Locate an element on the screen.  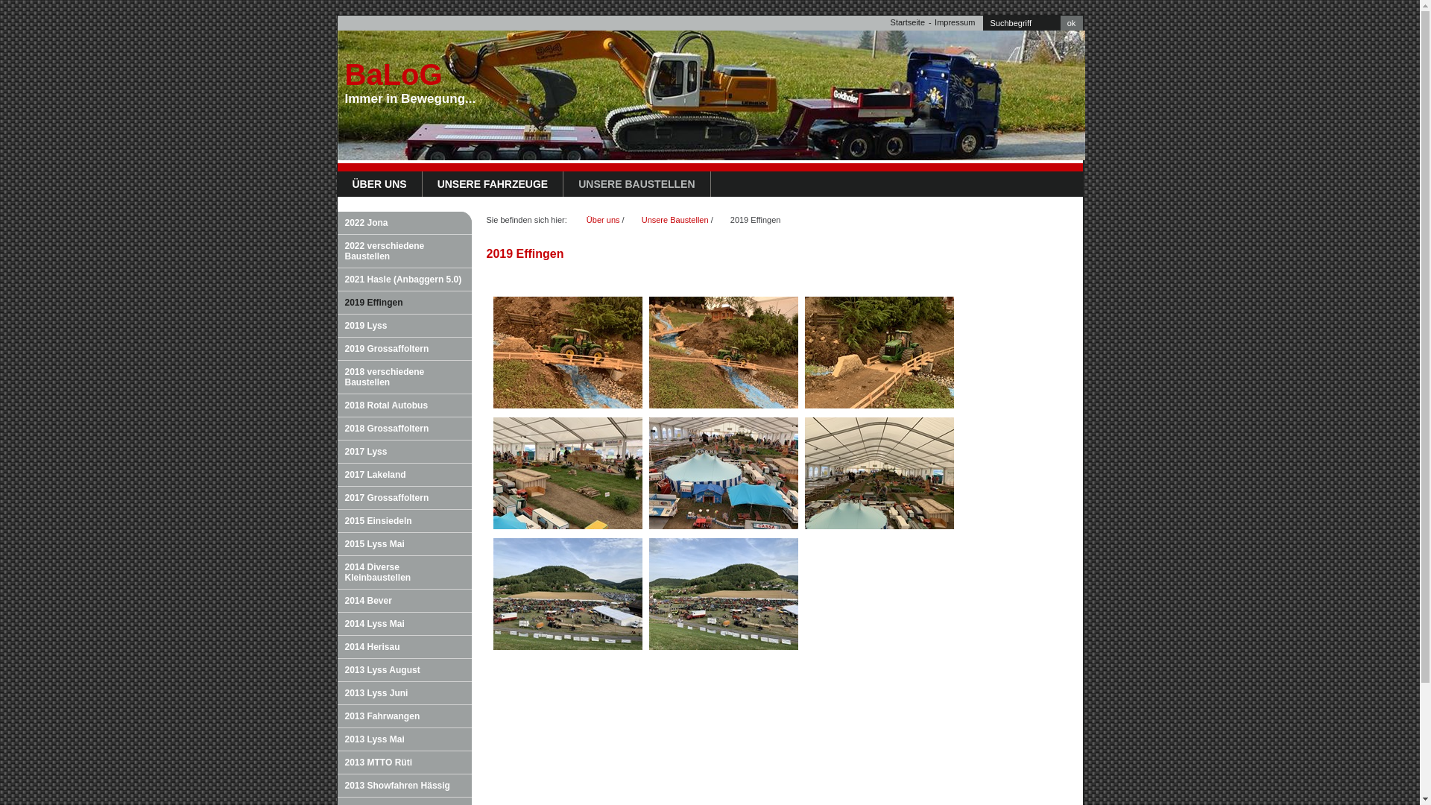
2018 Rotal Autobus is located at coordinates (404, 405).